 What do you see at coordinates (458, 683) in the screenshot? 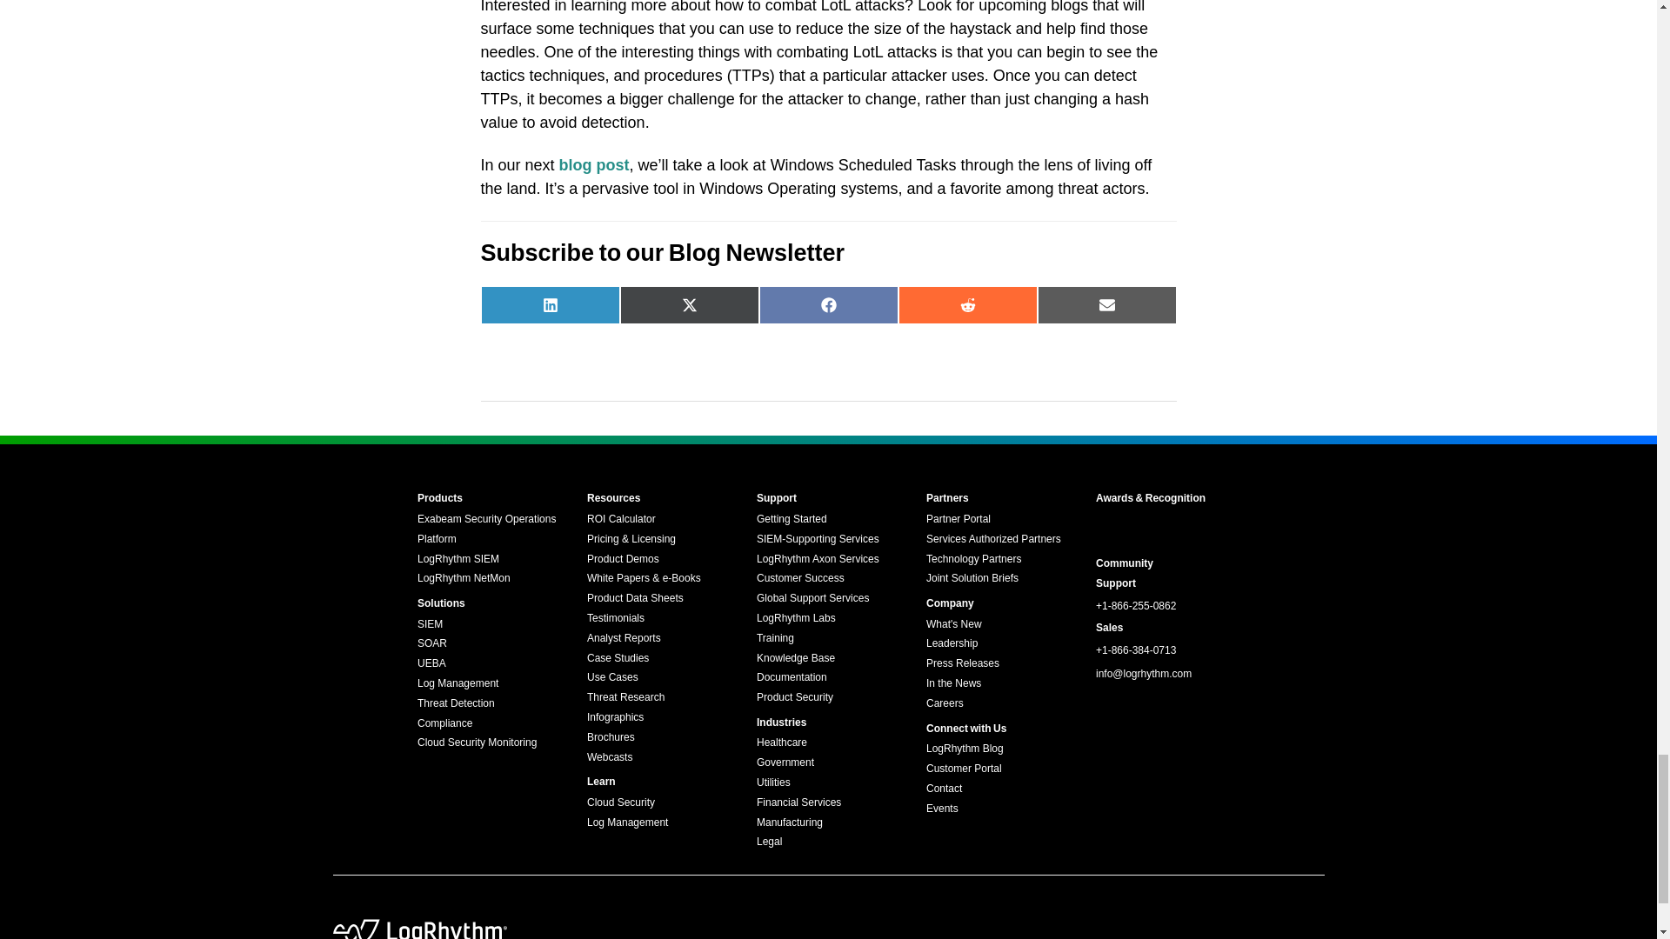
I see `Log Management` at bounding box center [458, 683].